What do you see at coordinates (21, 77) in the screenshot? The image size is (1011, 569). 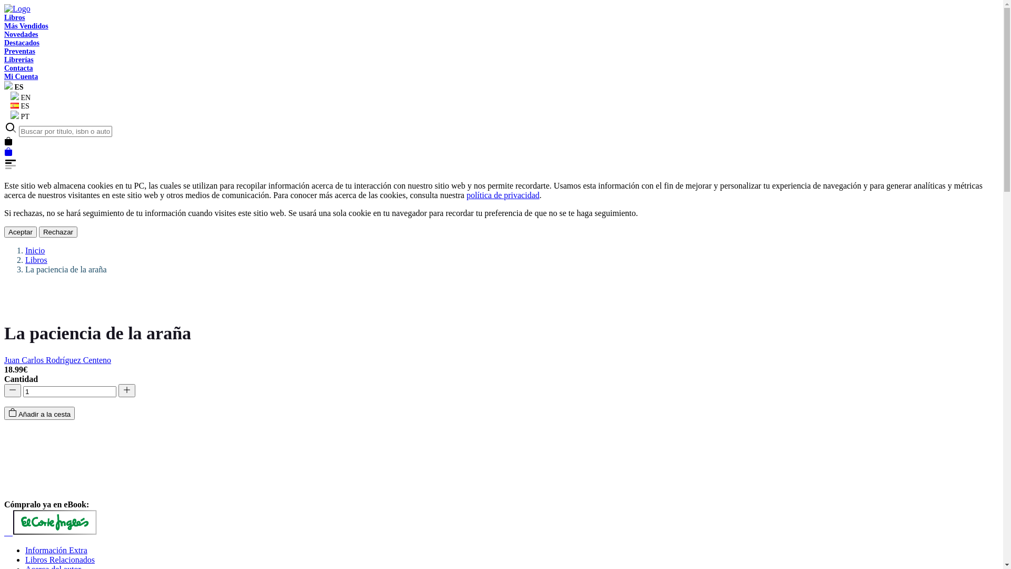 I see `Mi Cuenta` at bounding box center [21, 77].